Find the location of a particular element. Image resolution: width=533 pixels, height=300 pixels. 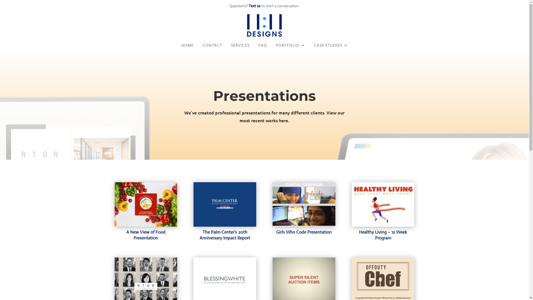

PORTFOLIO is located at coordinates (290, 47).